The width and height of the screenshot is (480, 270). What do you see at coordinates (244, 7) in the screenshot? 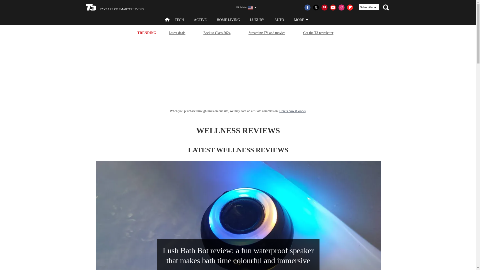
I see `US Edition` at bounding box center [244, 7].